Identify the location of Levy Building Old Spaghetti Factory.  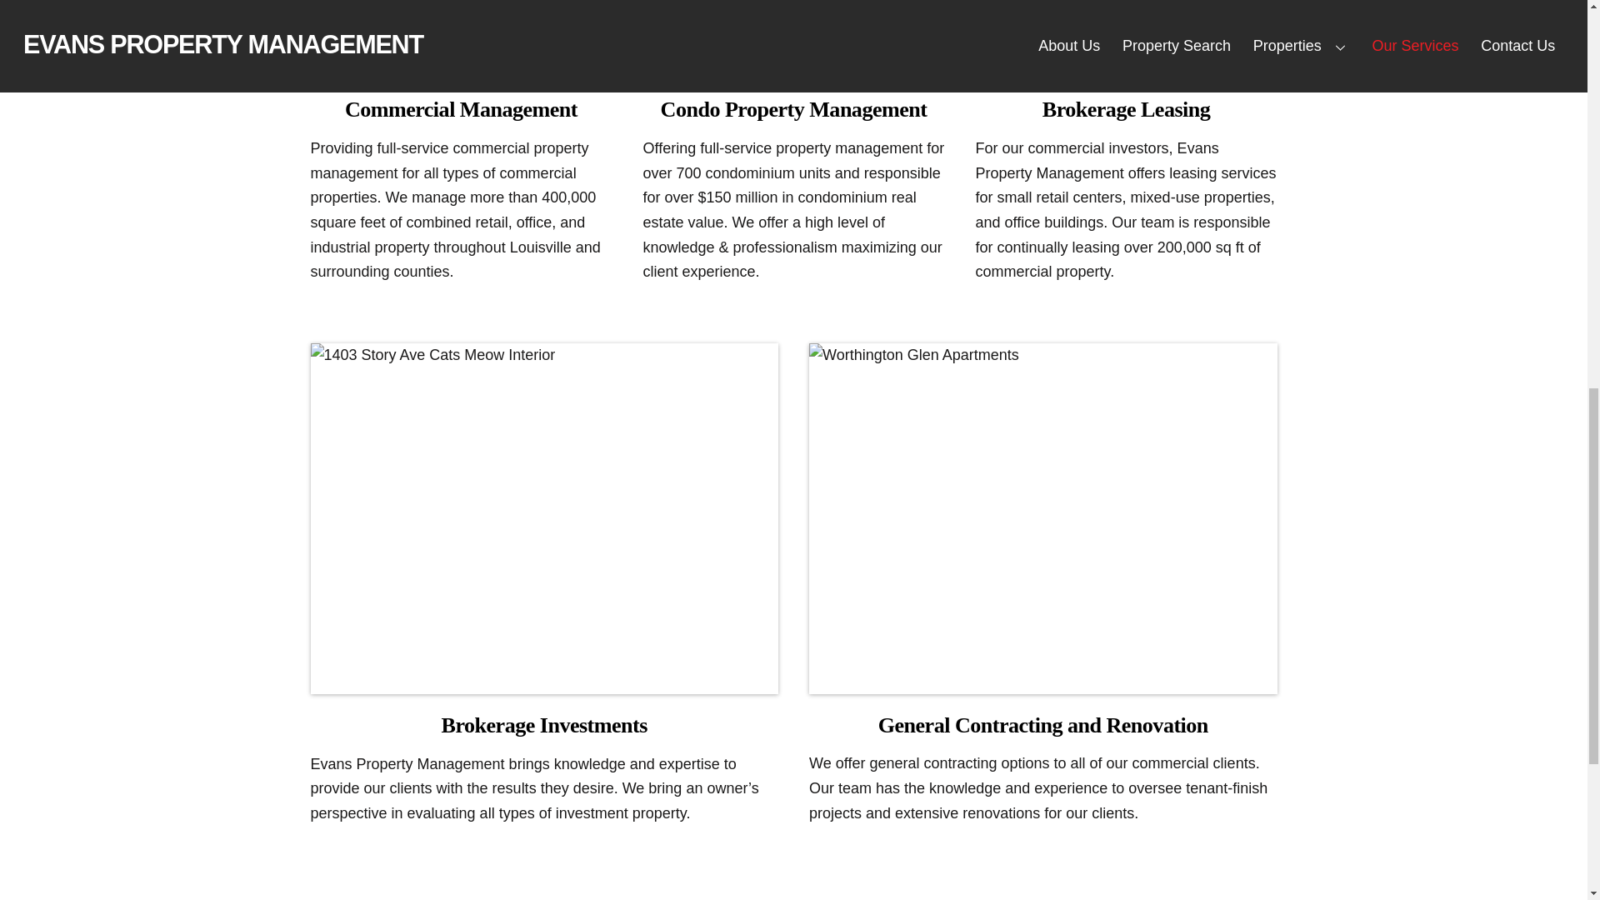
(1127, 38).